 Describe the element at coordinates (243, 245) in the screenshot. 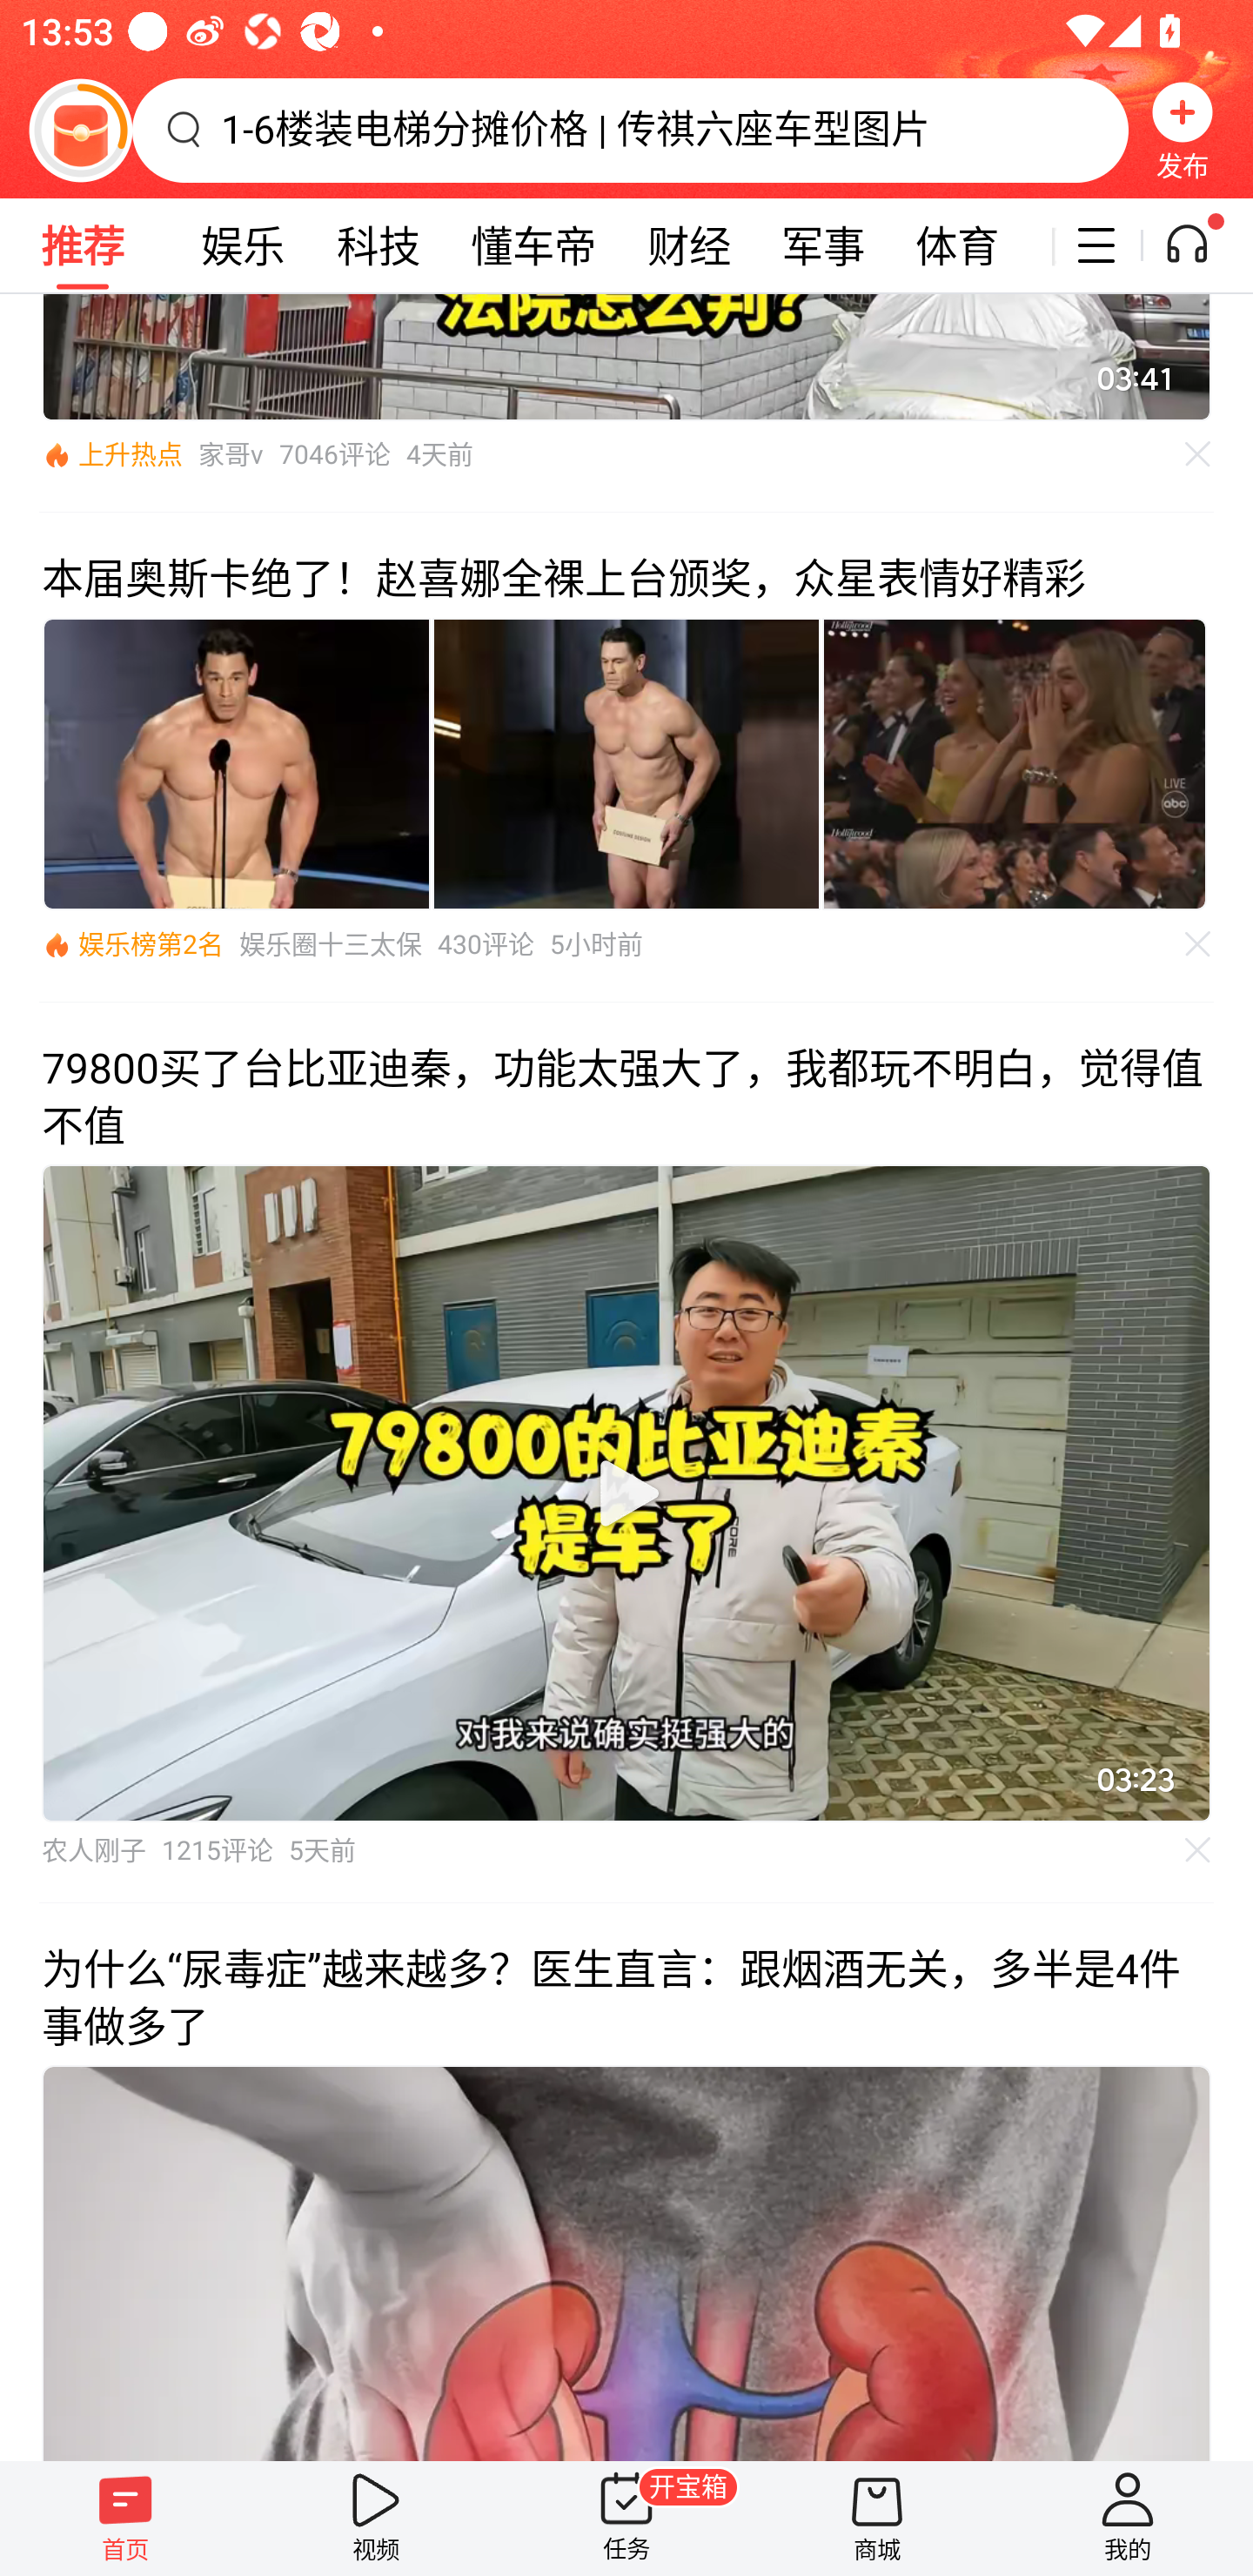

I see `娱乐` at that location.